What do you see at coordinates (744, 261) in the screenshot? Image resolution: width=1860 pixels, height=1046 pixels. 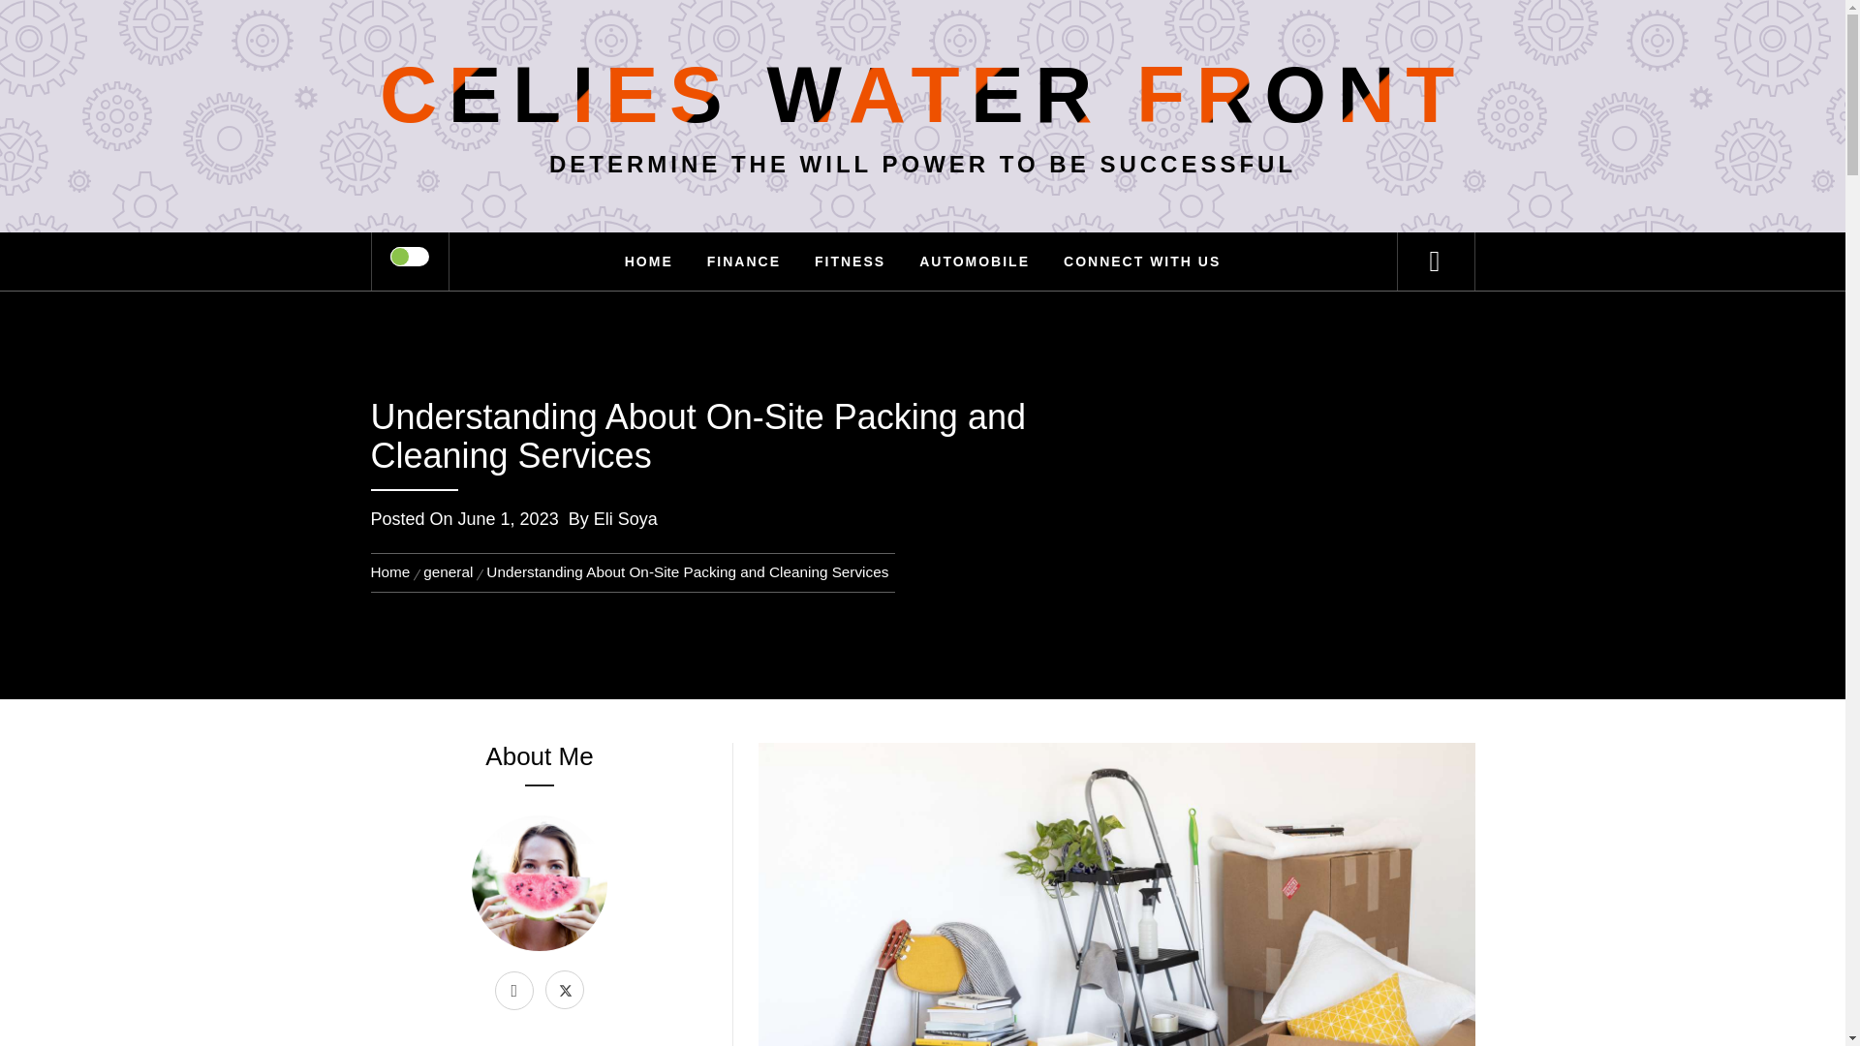 I see `FINANCE` at bounding box center [744, 261].